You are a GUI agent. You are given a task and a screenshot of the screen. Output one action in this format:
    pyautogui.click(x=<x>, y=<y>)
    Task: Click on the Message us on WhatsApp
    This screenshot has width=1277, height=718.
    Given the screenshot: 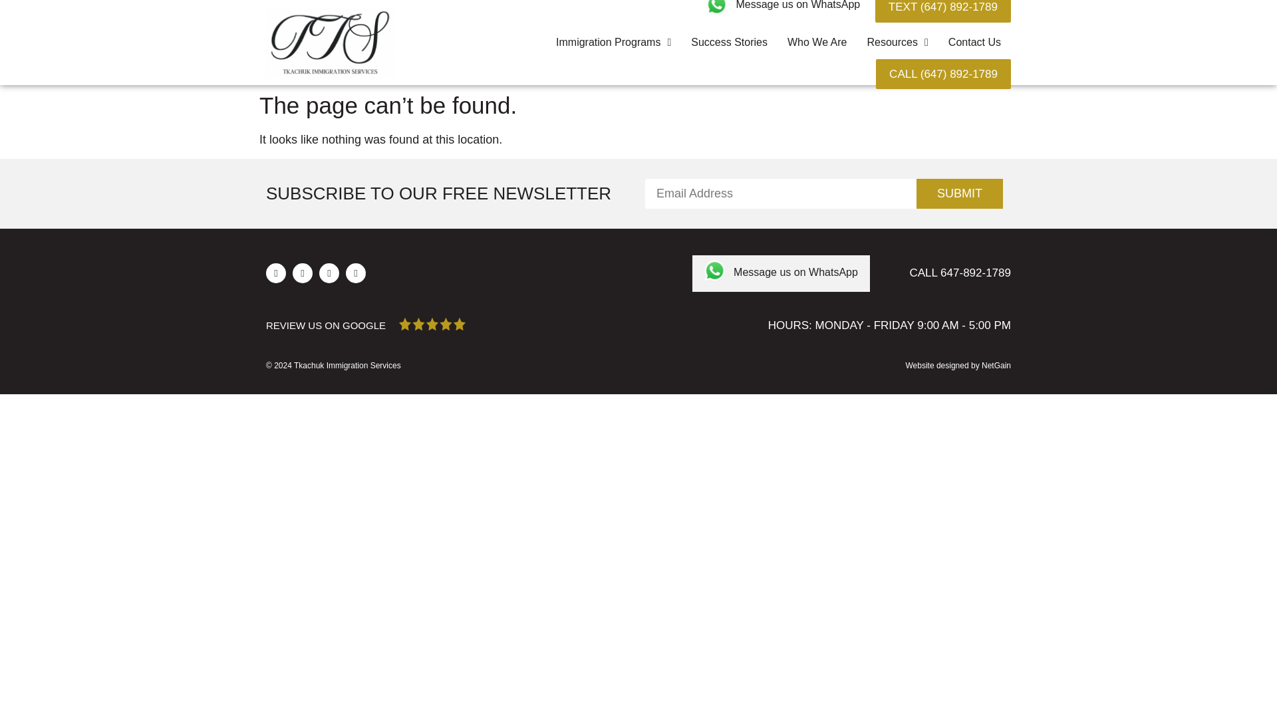 What is the action you would take?
    pyautogui.click(x=797, y=5)
    